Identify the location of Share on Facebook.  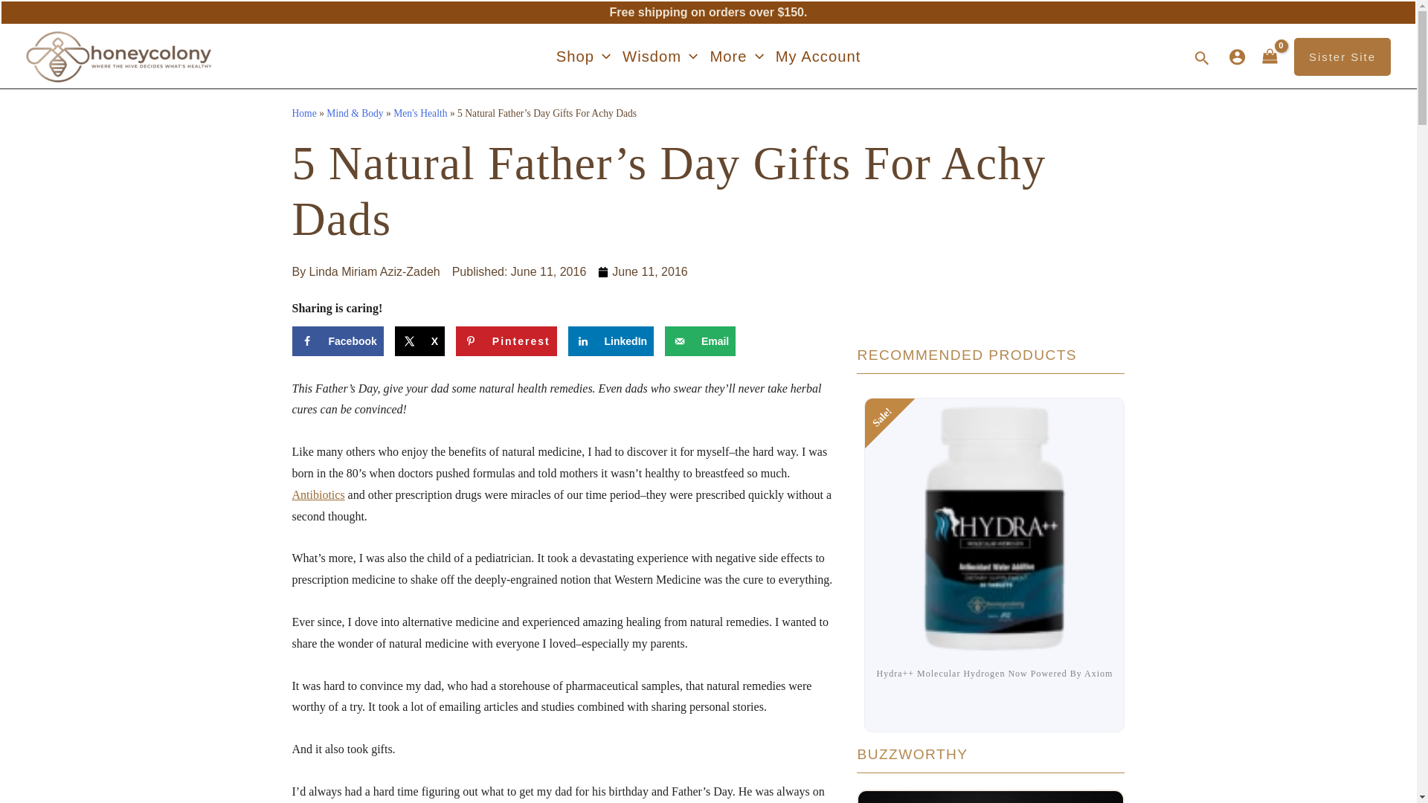
(336, 341).